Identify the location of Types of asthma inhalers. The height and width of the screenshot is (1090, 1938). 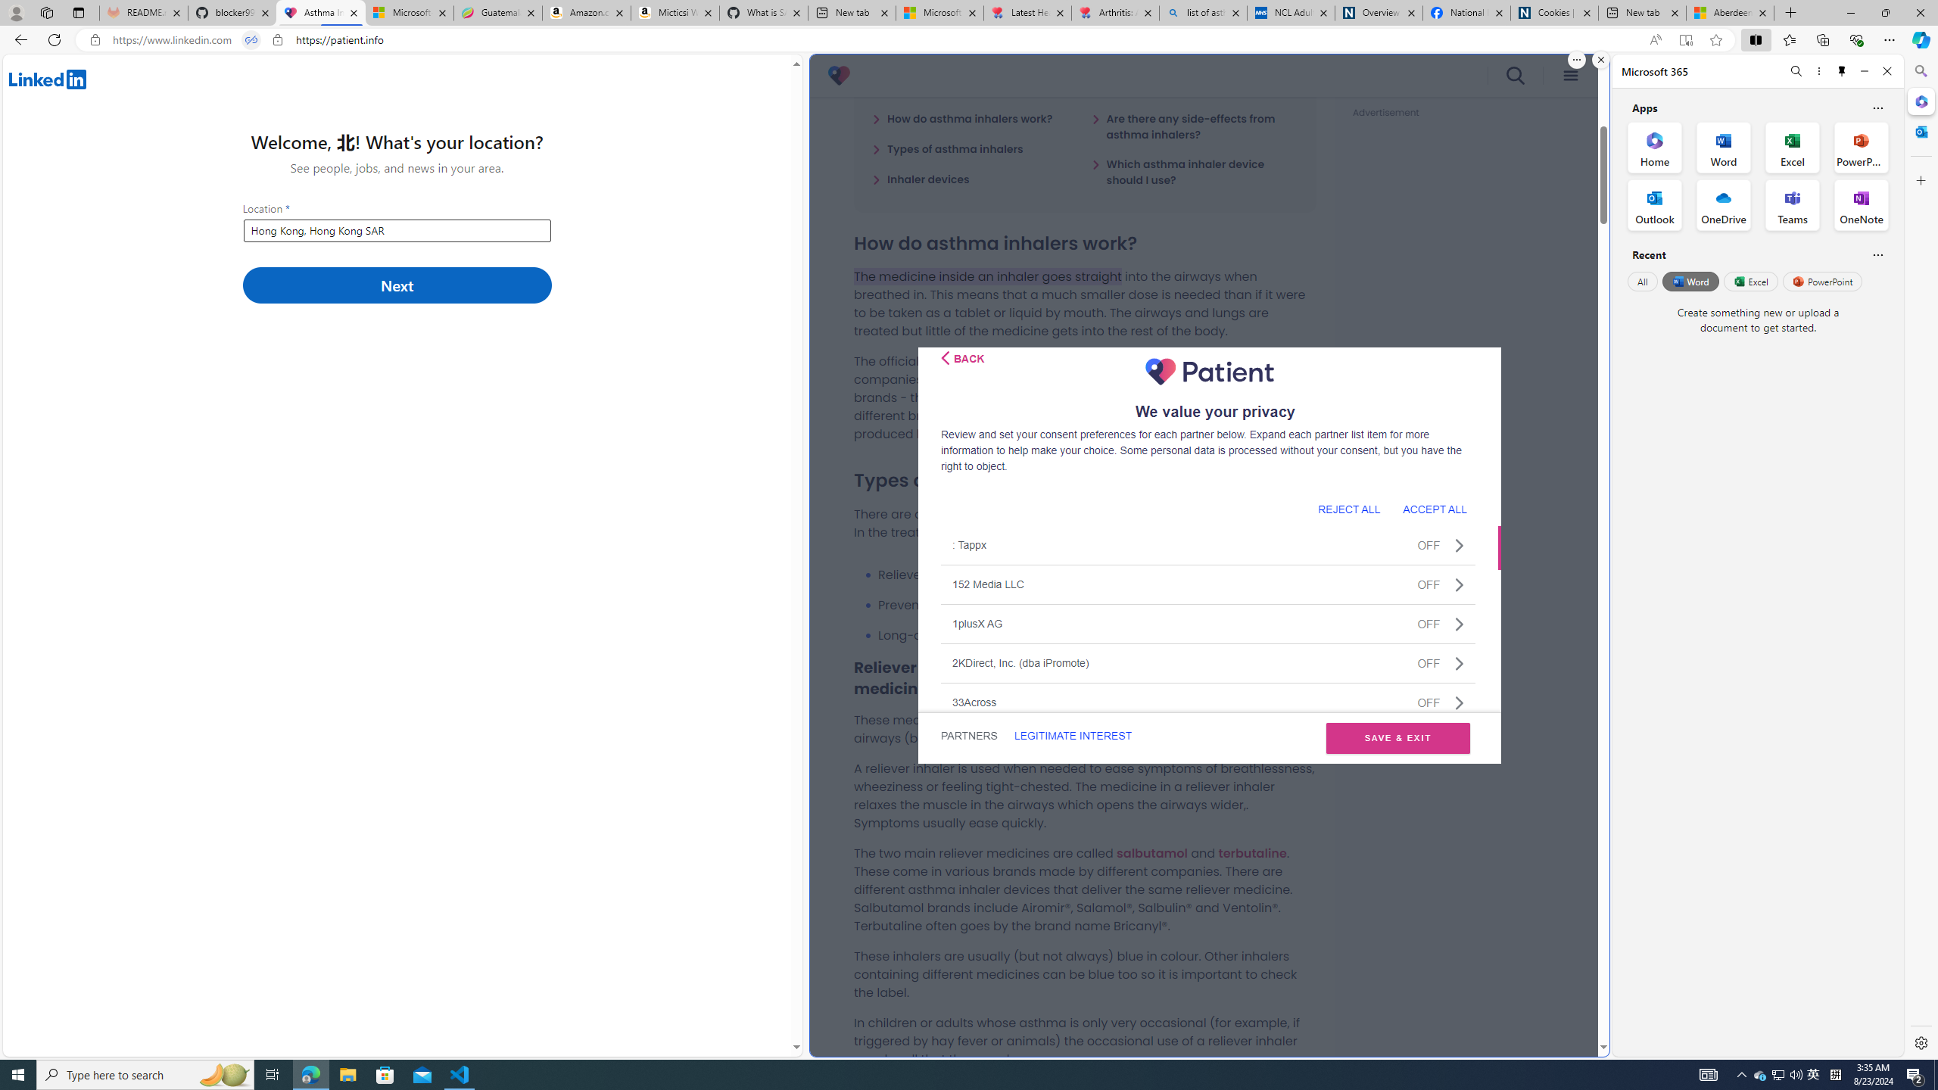
(948, 148).